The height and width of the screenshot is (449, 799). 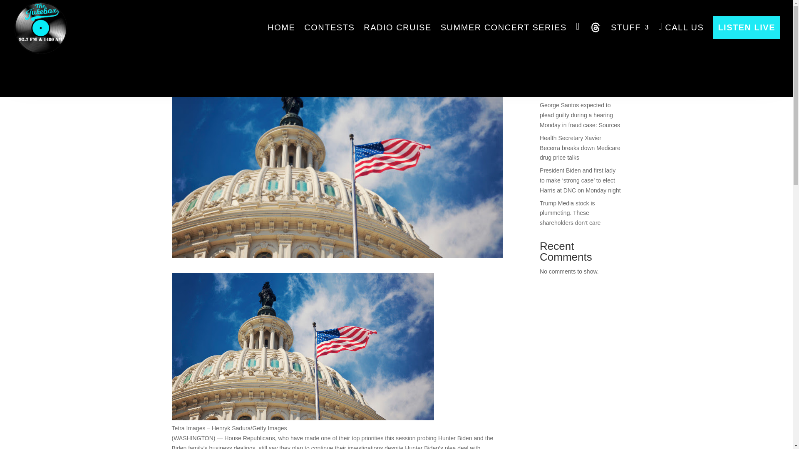 I want to click on Politics, so click(x=247, y=57).